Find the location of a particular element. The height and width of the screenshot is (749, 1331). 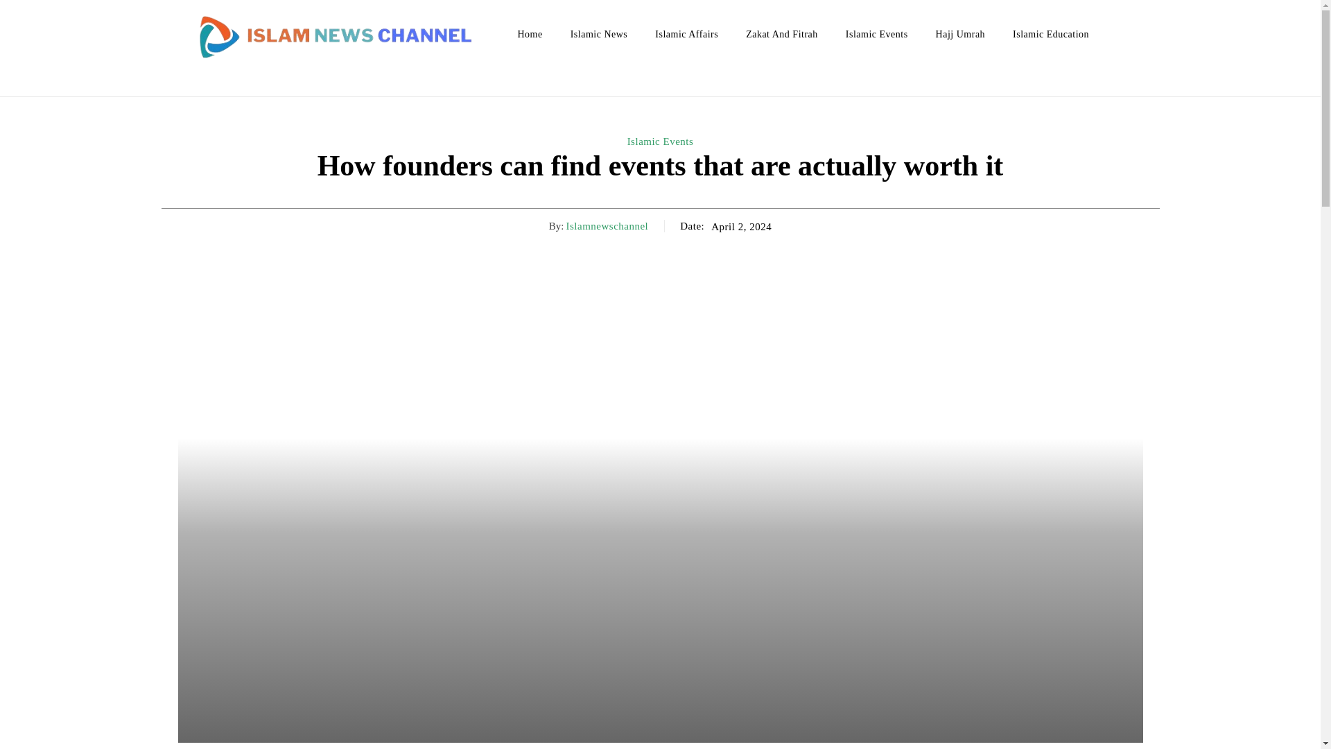

Islamic Events is located at coordinates (660, 141).